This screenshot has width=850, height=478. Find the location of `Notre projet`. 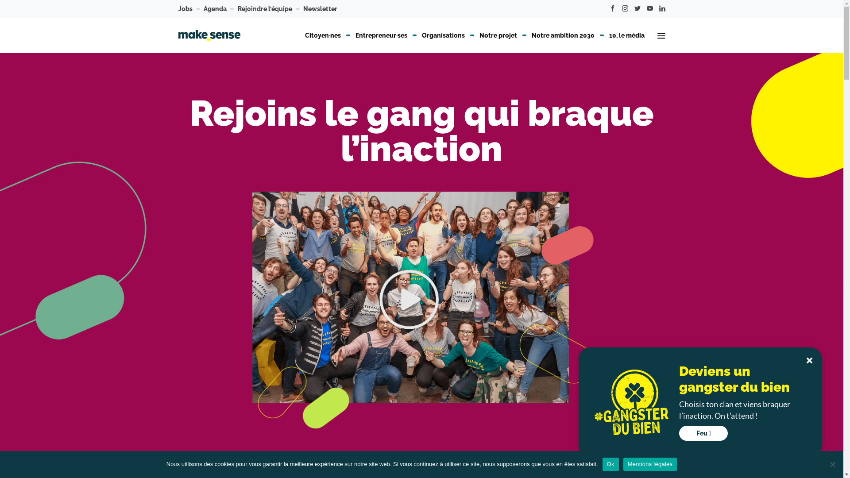

Notre projet is located at coordinates (498, 35).